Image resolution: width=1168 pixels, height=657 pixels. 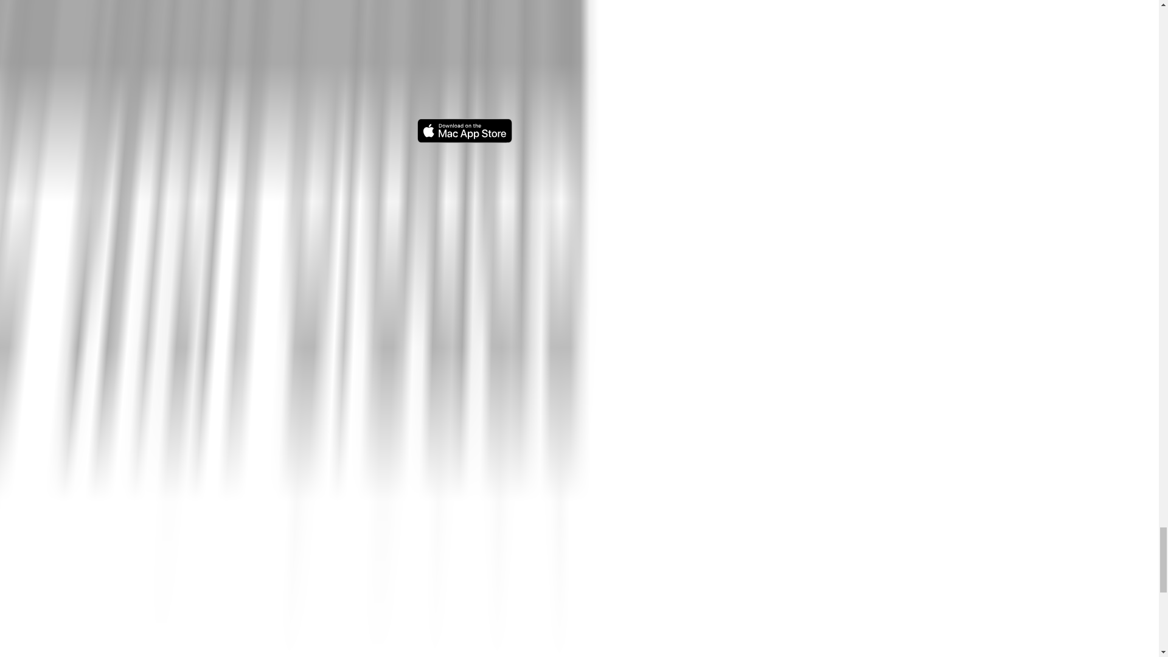 What do you see at coordinates (303, 478) in the screenshot?
I see `Introduction` at bounding box center [303, 478].